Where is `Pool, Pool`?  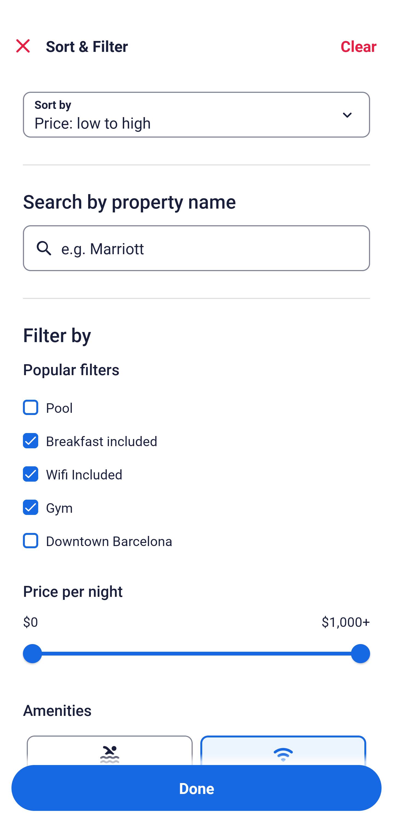
Pool, Pool is located at coordinates (196, 401).